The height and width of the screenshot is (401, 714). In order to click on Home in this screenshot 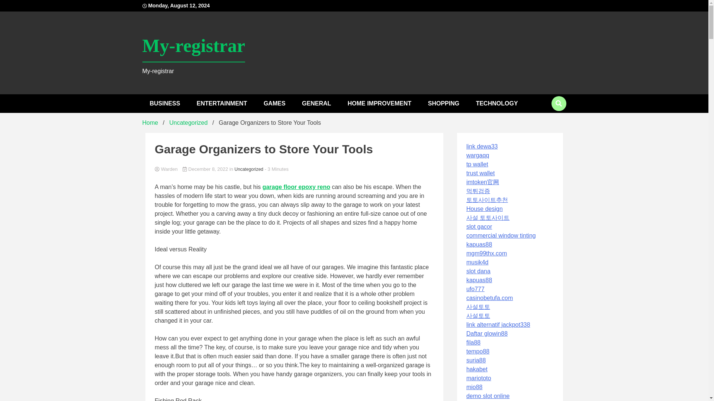, I will do `click(150, 123)`.